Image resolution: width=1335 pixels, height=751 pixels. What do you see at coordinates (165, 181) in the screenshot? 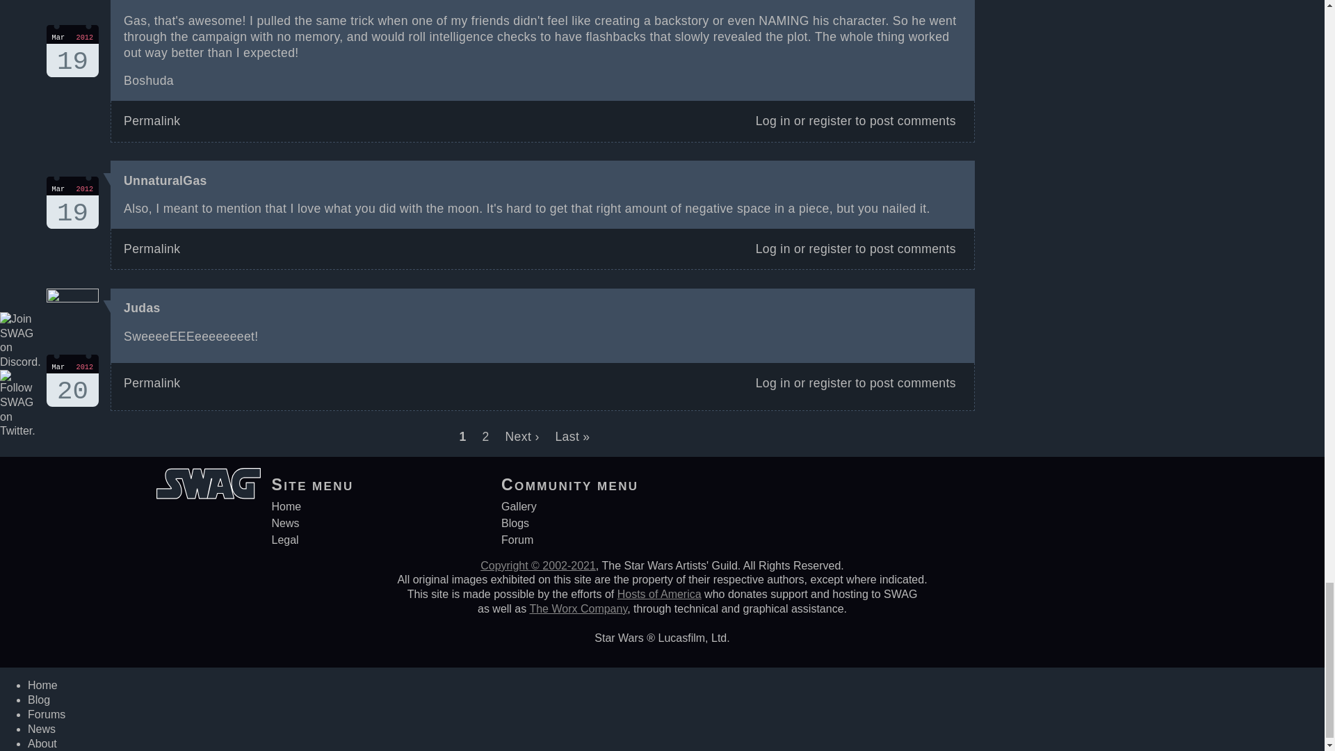
I see `View user profile.` at bounding box center [165, 181].